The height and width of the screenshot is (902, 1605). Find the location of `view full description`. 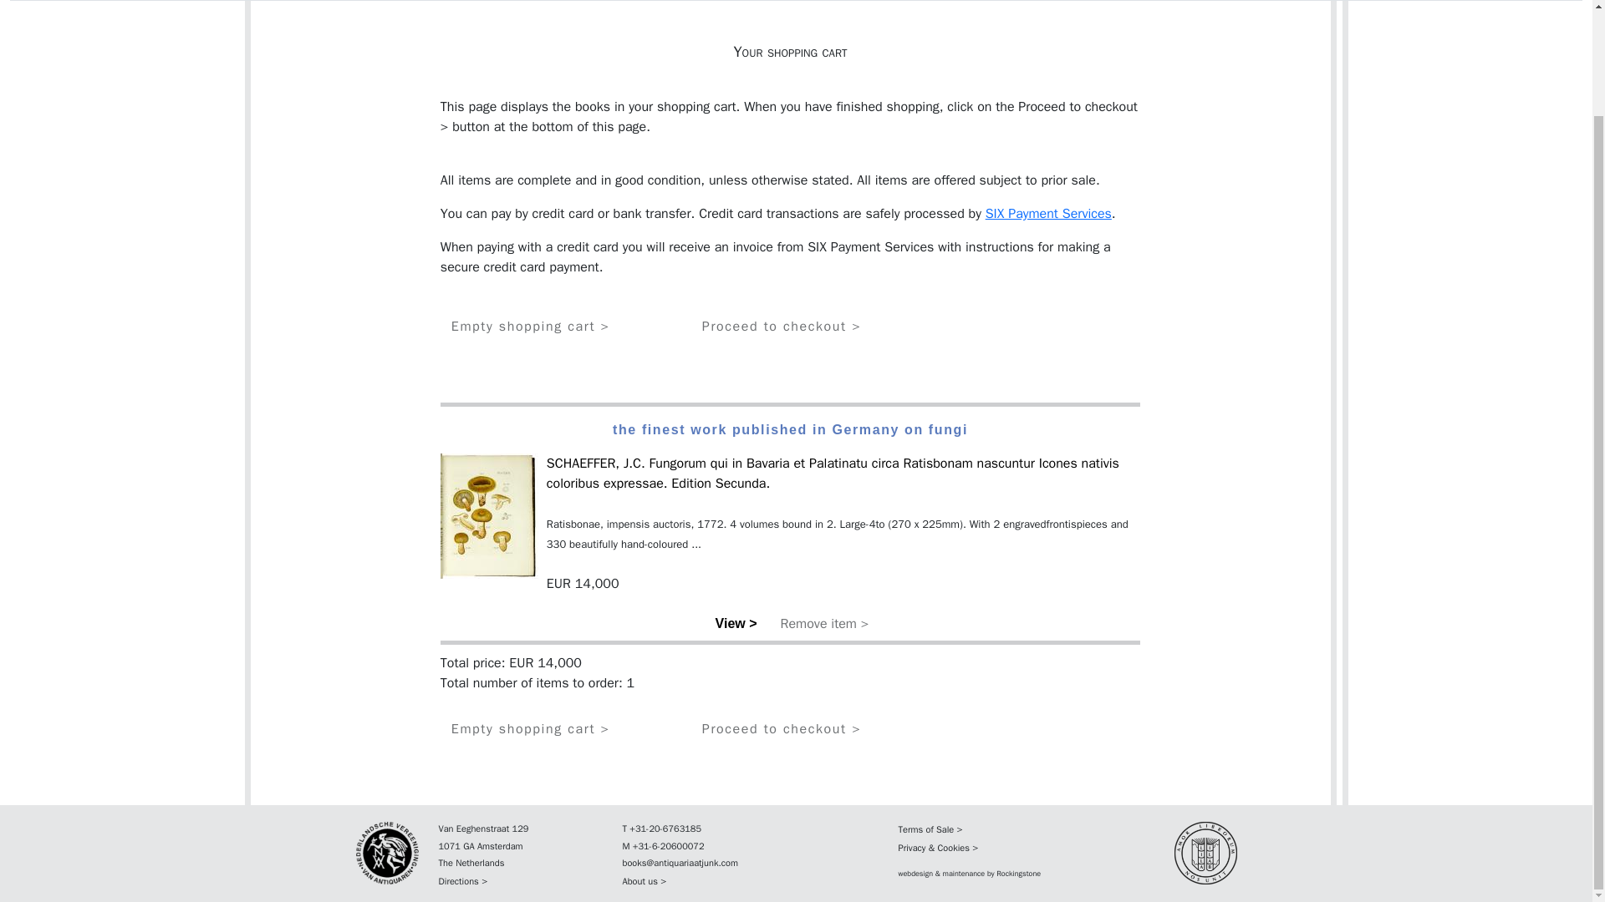

view full description is located at coordinates (736, 623).